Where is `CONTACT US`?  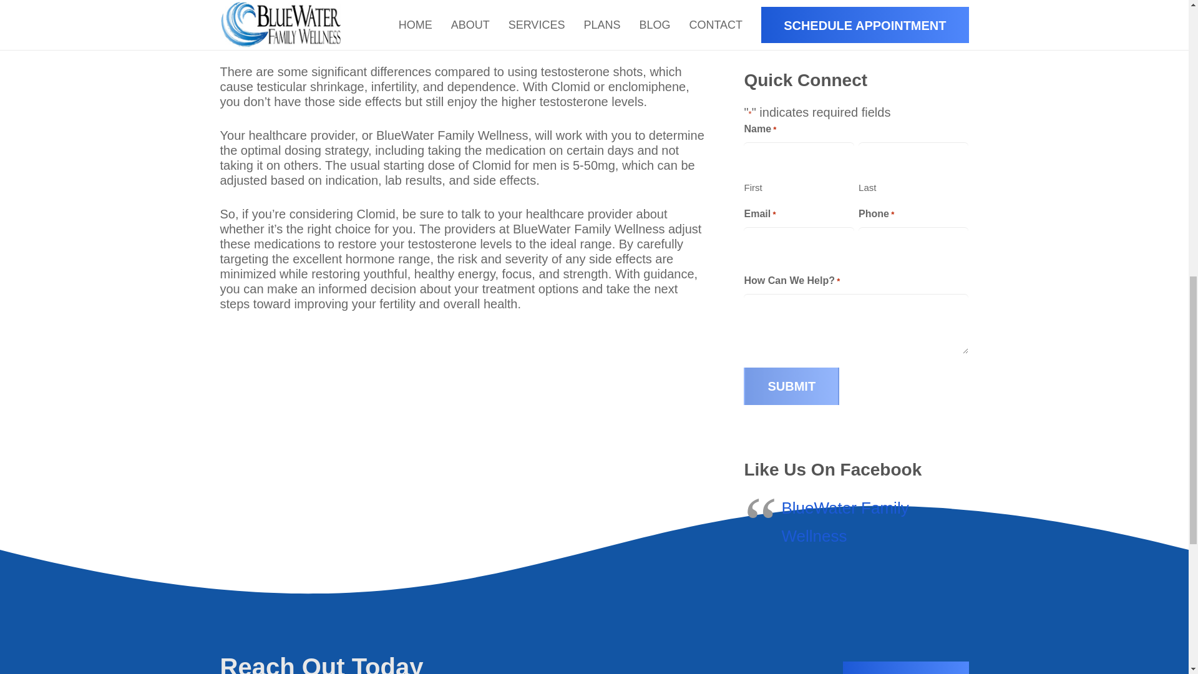
CONTACT US is located at coordinates (906, 668).